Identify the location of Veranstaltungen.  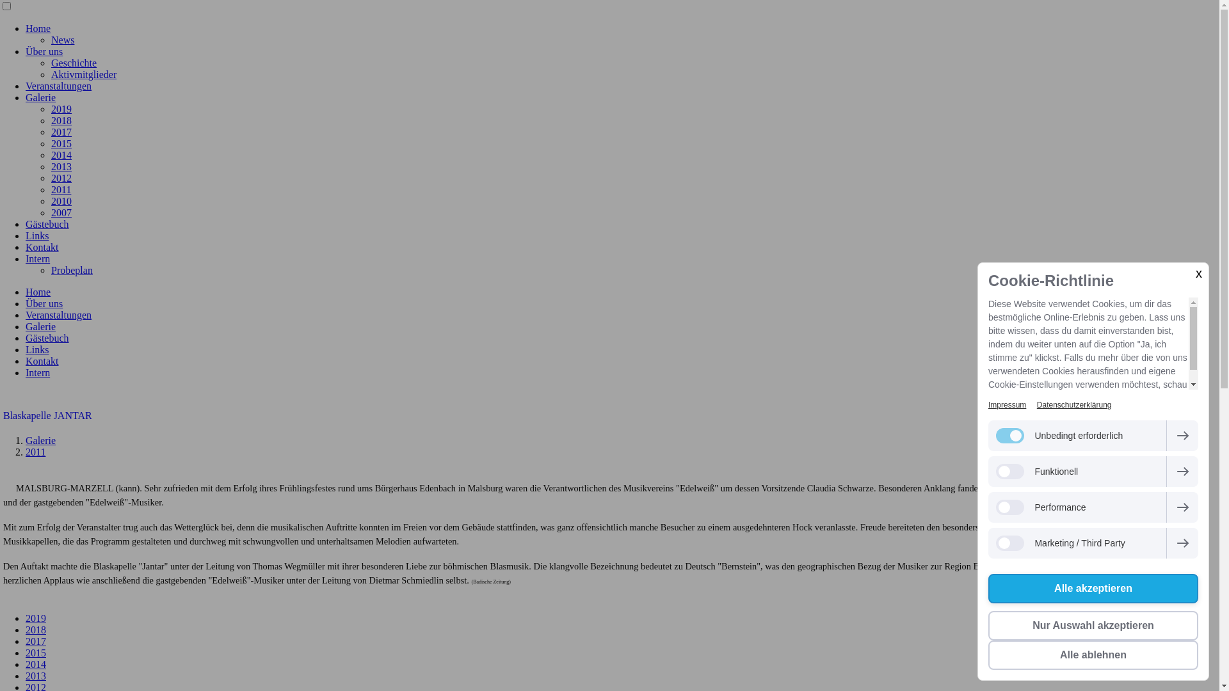
(59, 315).